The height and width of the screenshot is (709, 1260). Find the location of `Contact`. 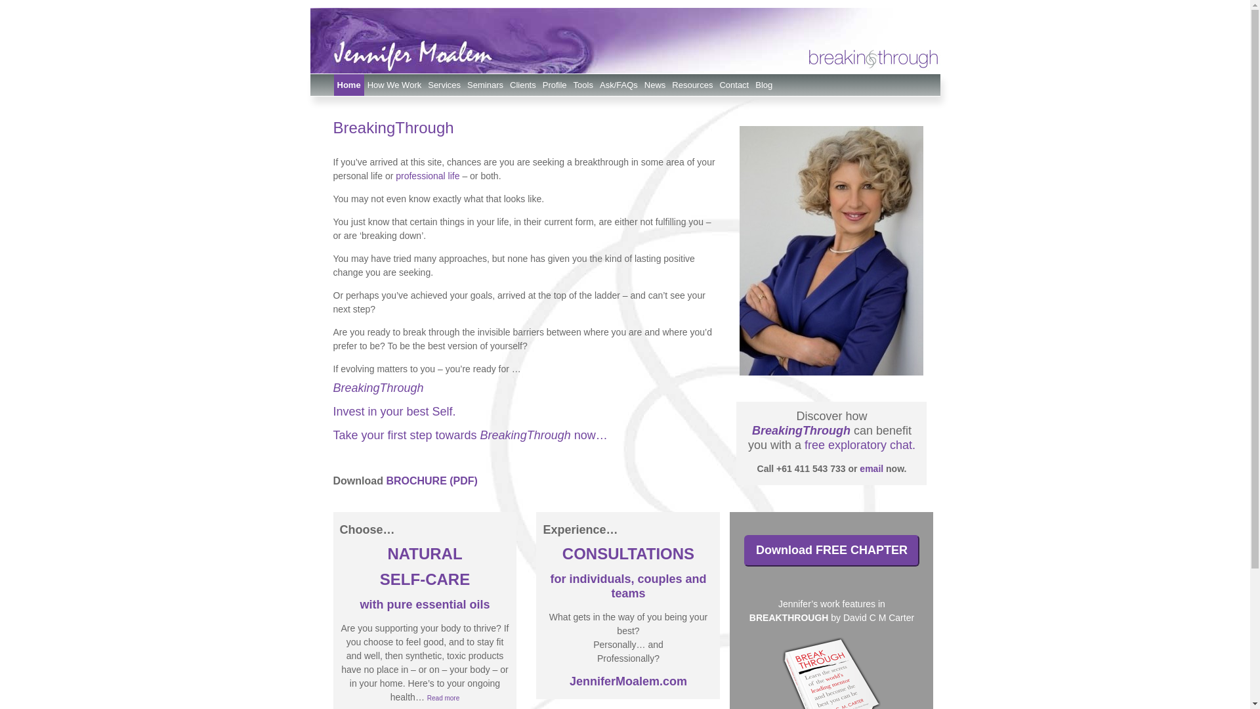

Contact is located at coordinates (734, 85).